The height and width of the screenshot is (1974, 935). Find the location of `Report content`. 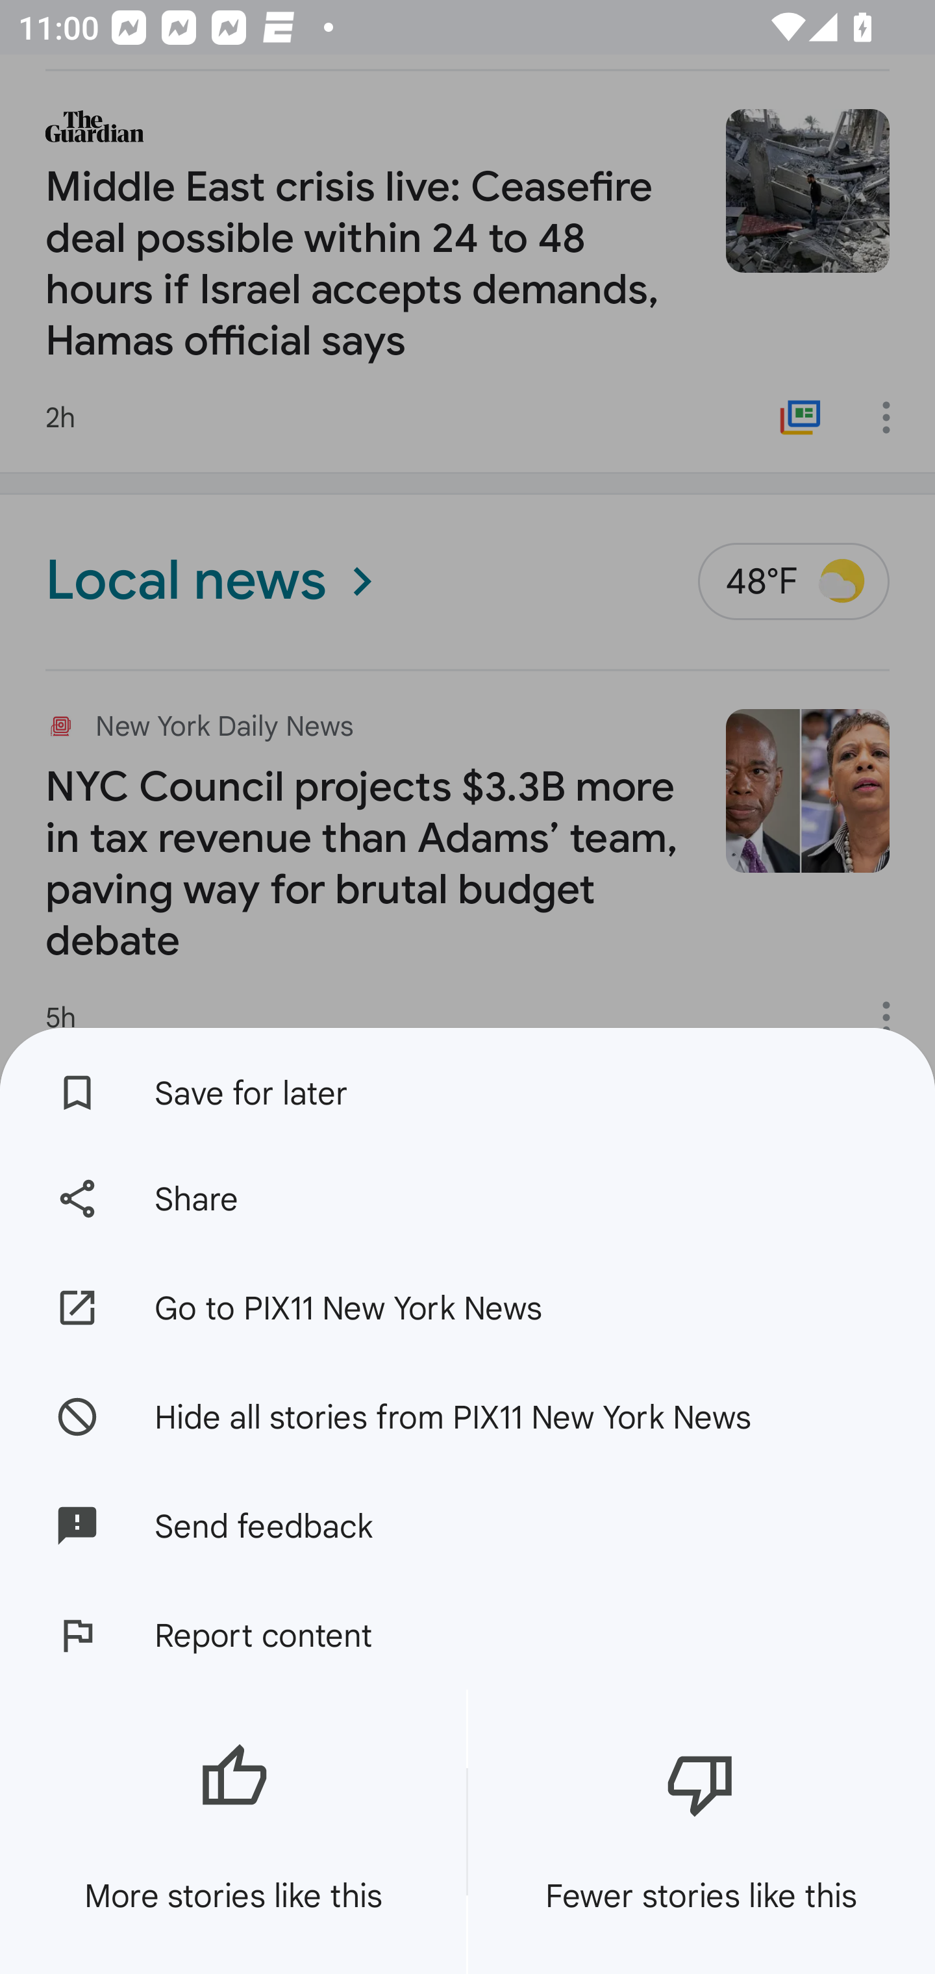

Report content is located at coordinates (467, 1635).